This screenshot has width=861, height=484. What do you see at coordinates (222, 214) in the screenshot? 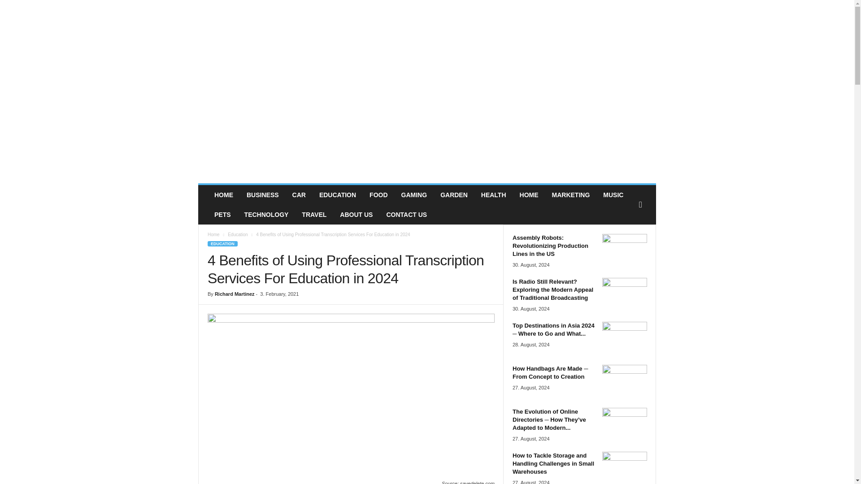
I see `PETS` at bounding box center [222, 214].